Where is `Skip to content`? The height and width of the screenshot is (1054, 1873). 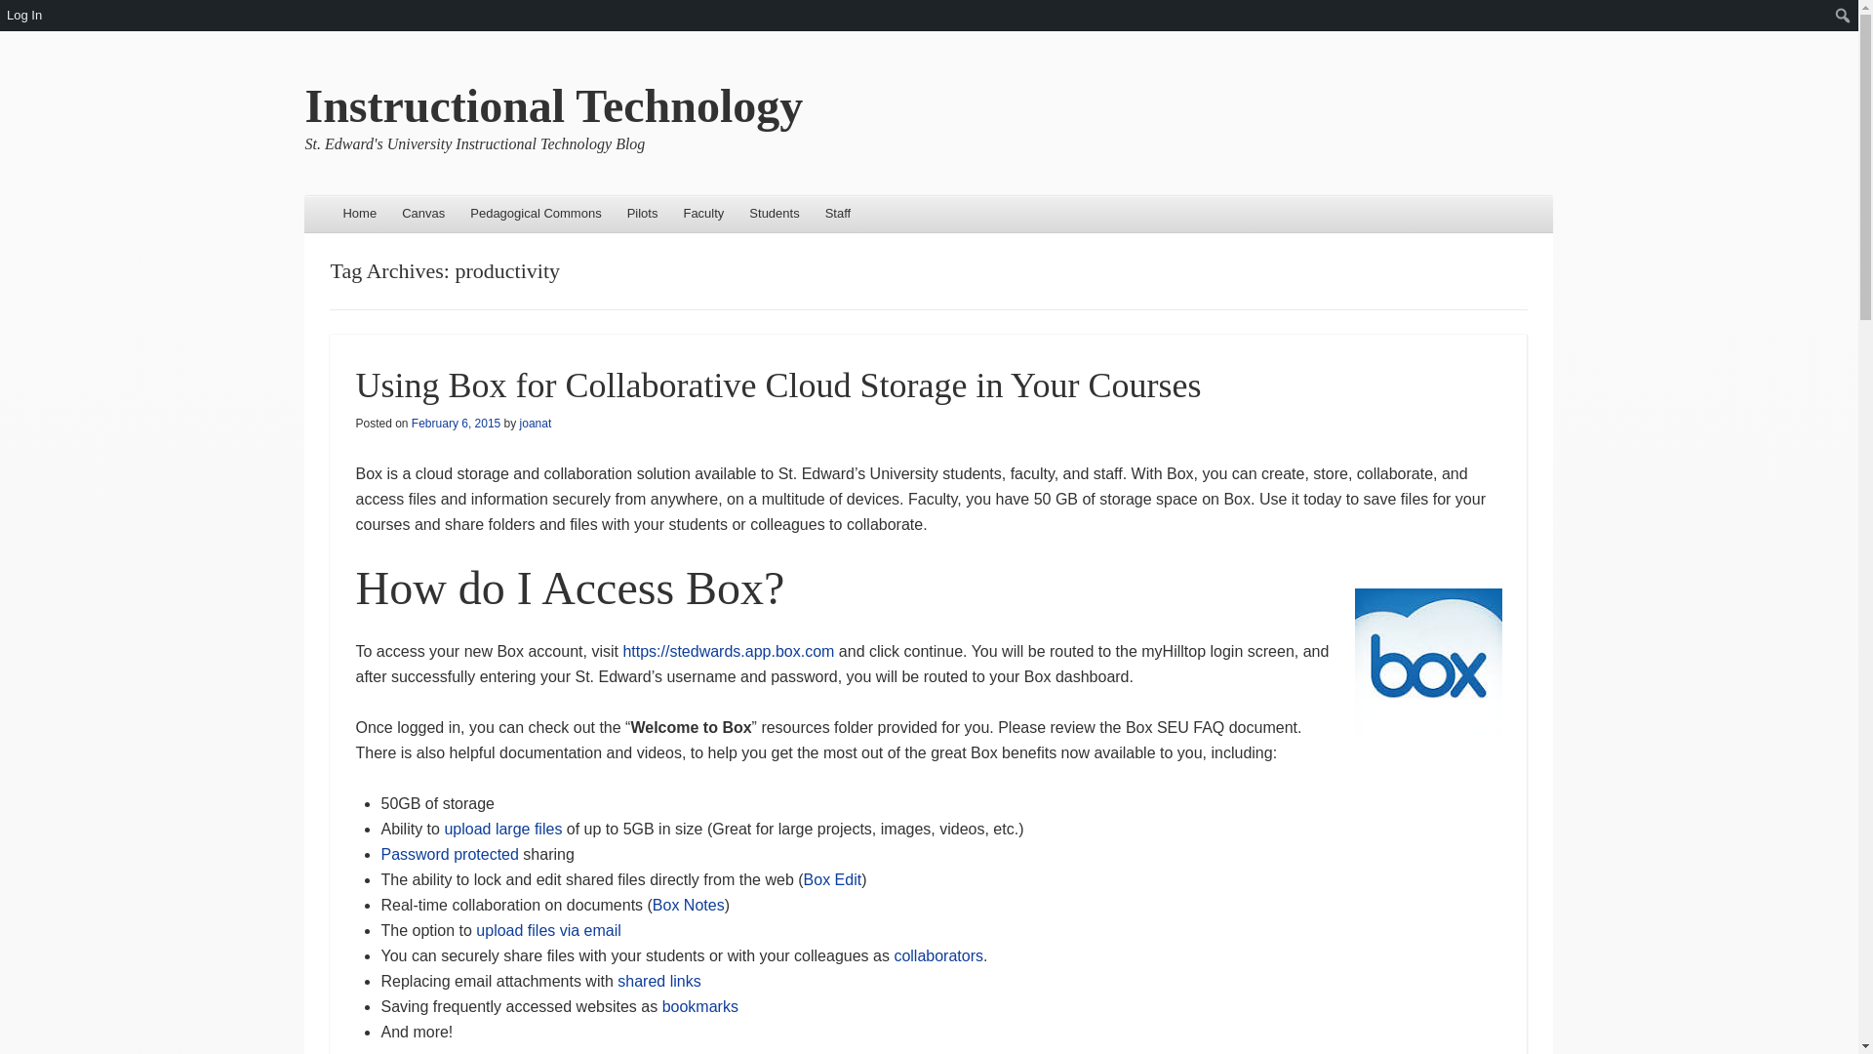
Skip to content is located at coordinates (359, 213).